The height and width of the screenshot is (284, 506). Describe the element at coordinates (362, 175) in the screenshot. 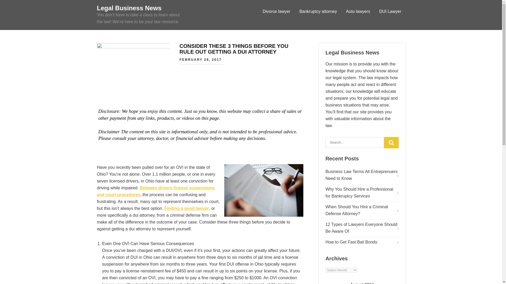

I see `Business Law Terms All Entreprenuers Need to Know` at that location.